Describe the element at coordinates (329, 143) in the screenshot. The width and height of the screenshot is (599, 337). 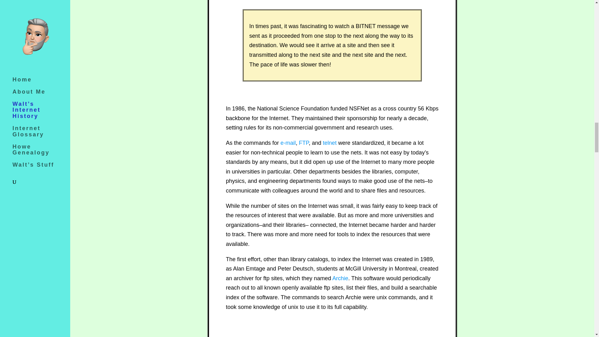
I see `telnet` at that location.